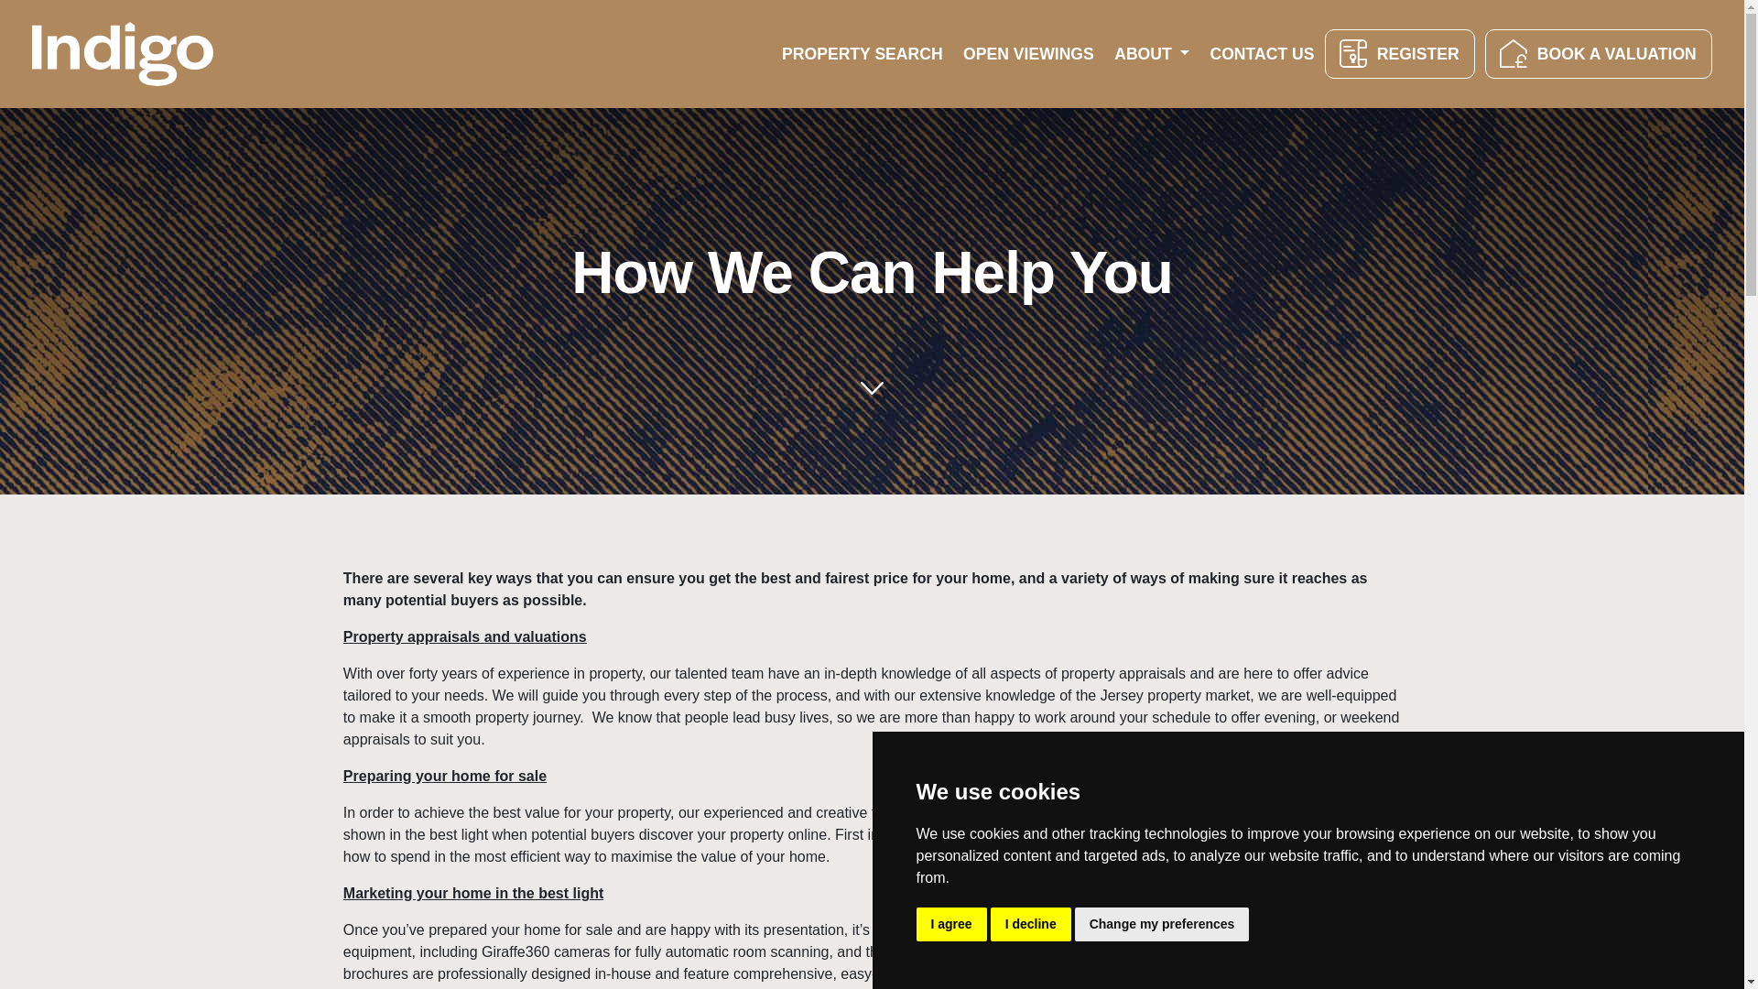  Describe the element at coordinates (1162, 925) in the screenshot. I see `Change my preferences` at that location.